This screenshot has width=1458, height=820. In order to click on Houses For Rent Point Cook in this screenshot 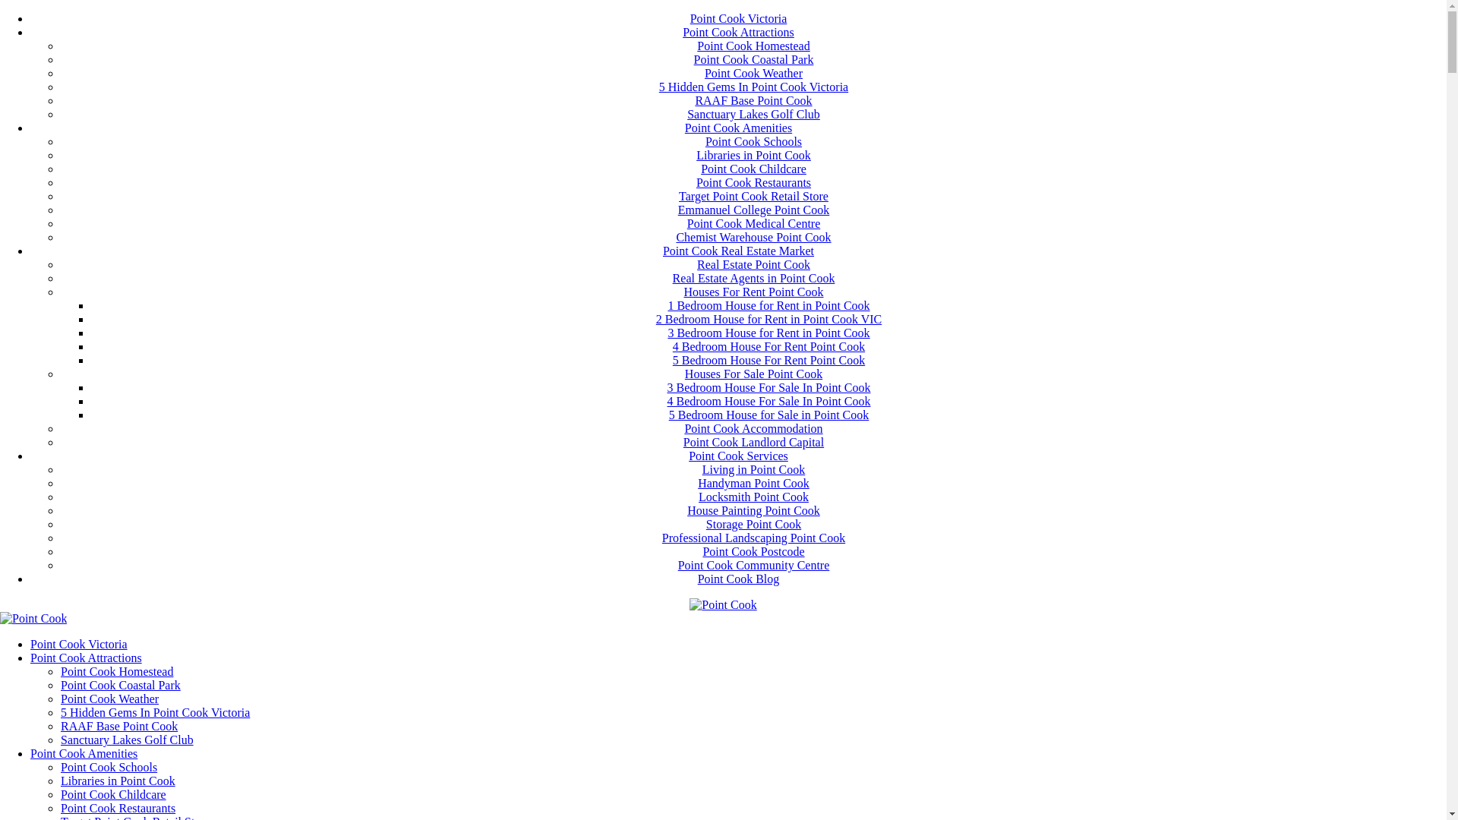, I will do `click(753, 292)`.